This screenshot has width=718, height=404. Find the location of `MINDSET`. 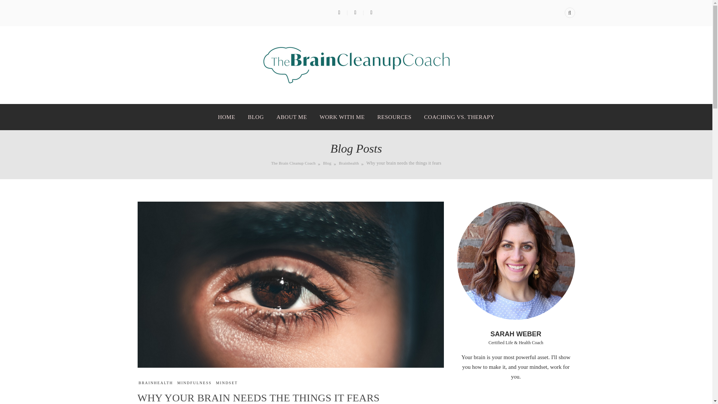

MINDSET is located at coordinates (227, 383).